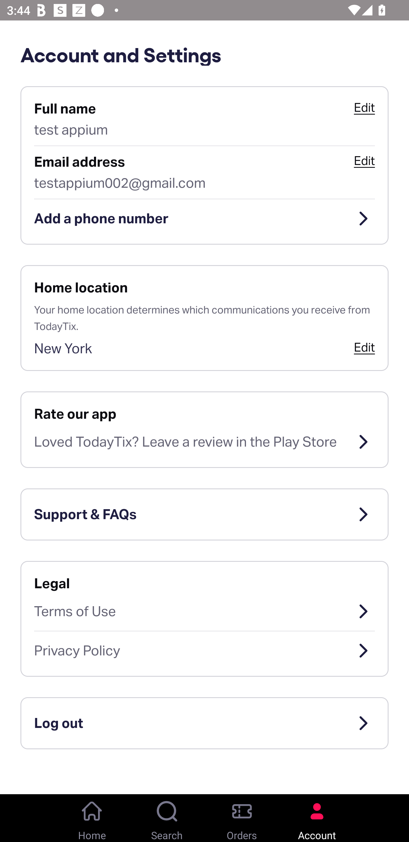 This screenshot has height=842, width=409. What do you see at coordinates (204, 651) in the screenshot?
I see `Privacy Policy` at bounding box center [204, 651].